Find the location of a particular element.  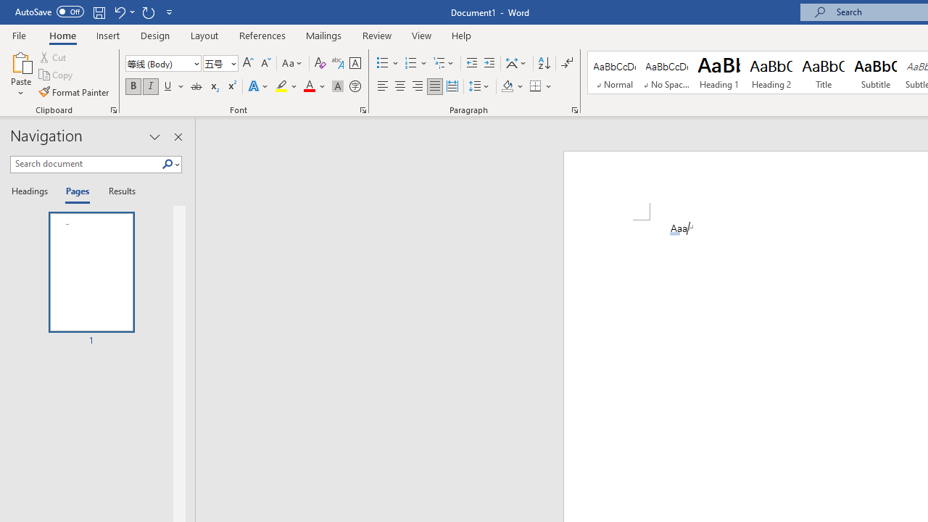

Heading 2 is located at coordinates (771, 72).